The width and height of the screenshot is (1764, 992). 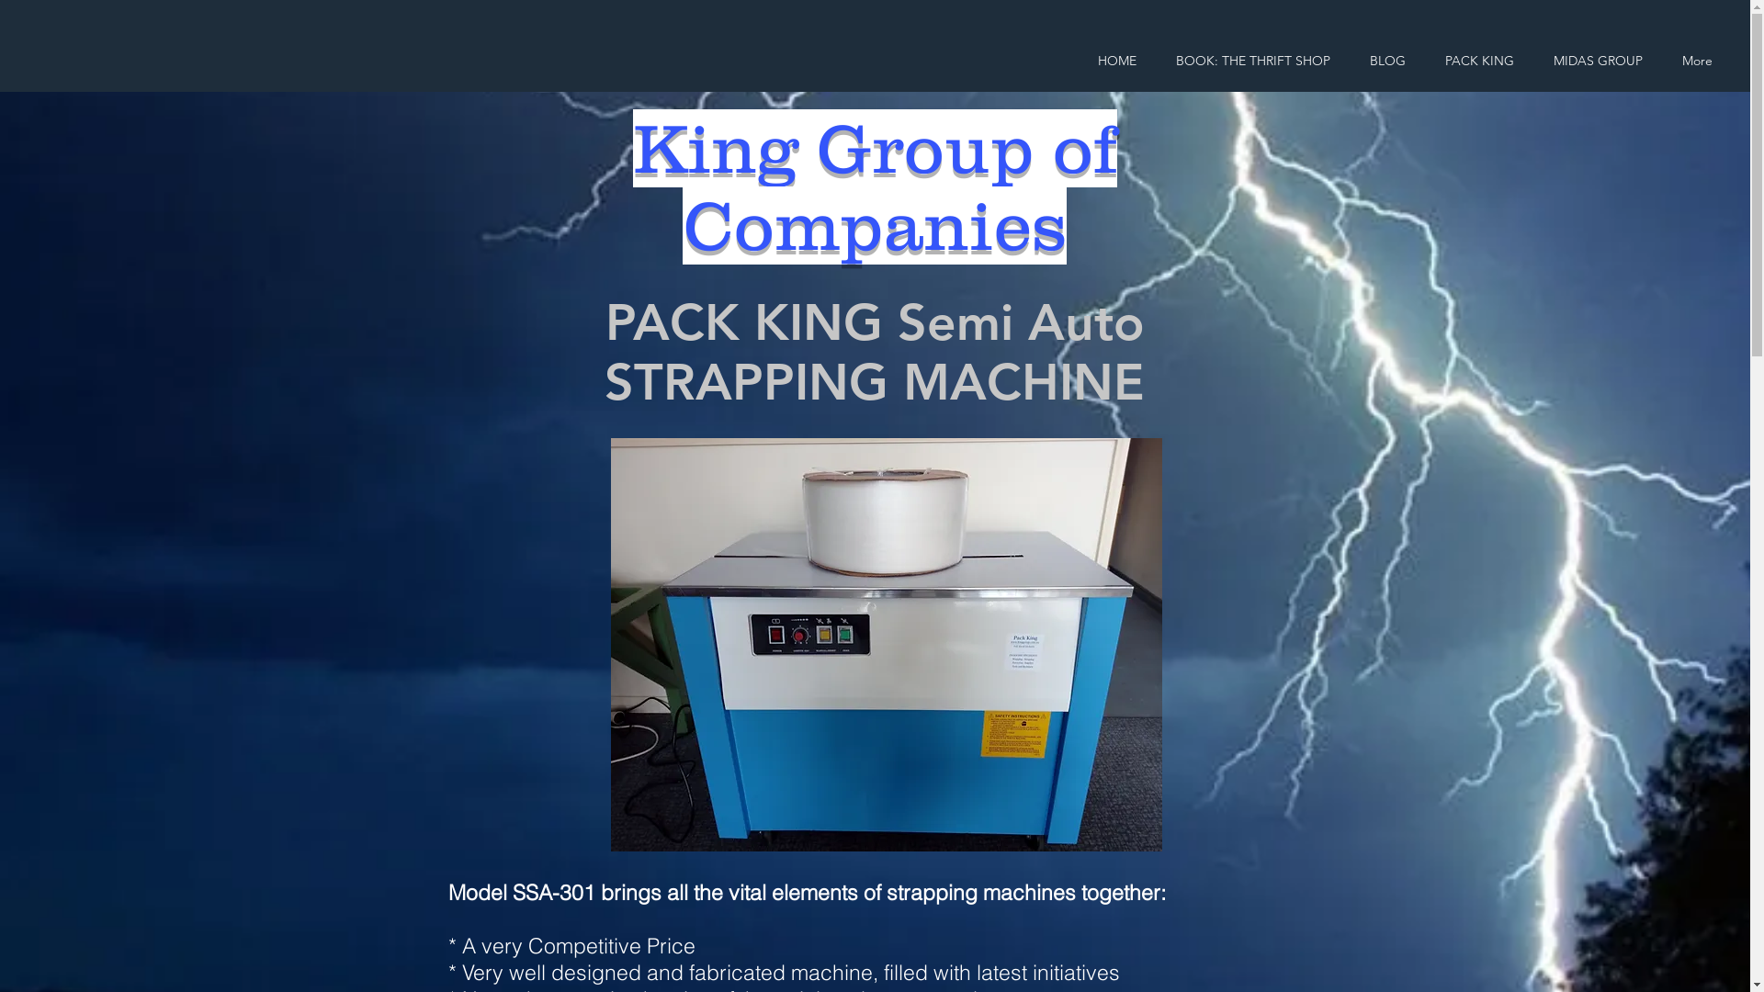 What do you see at coordinates (1479, 61) in the screenshot?
I see `PACK KING` at bounding box center [1479, 61].